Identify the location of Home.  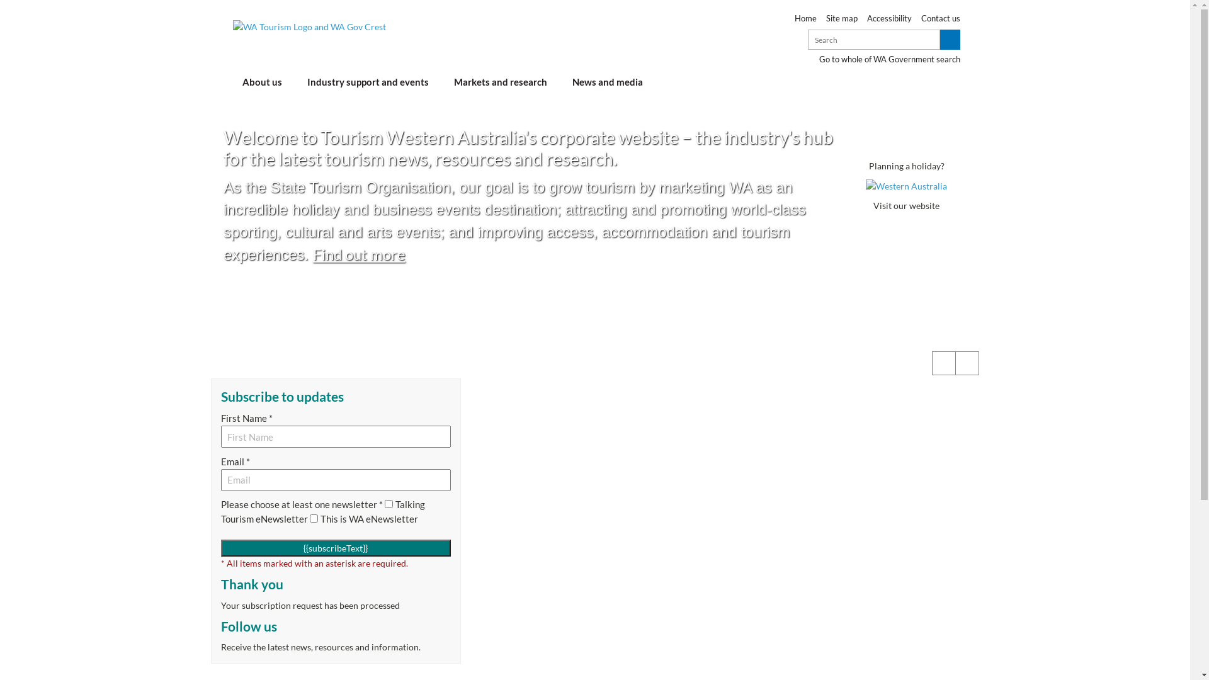
(801, 18).